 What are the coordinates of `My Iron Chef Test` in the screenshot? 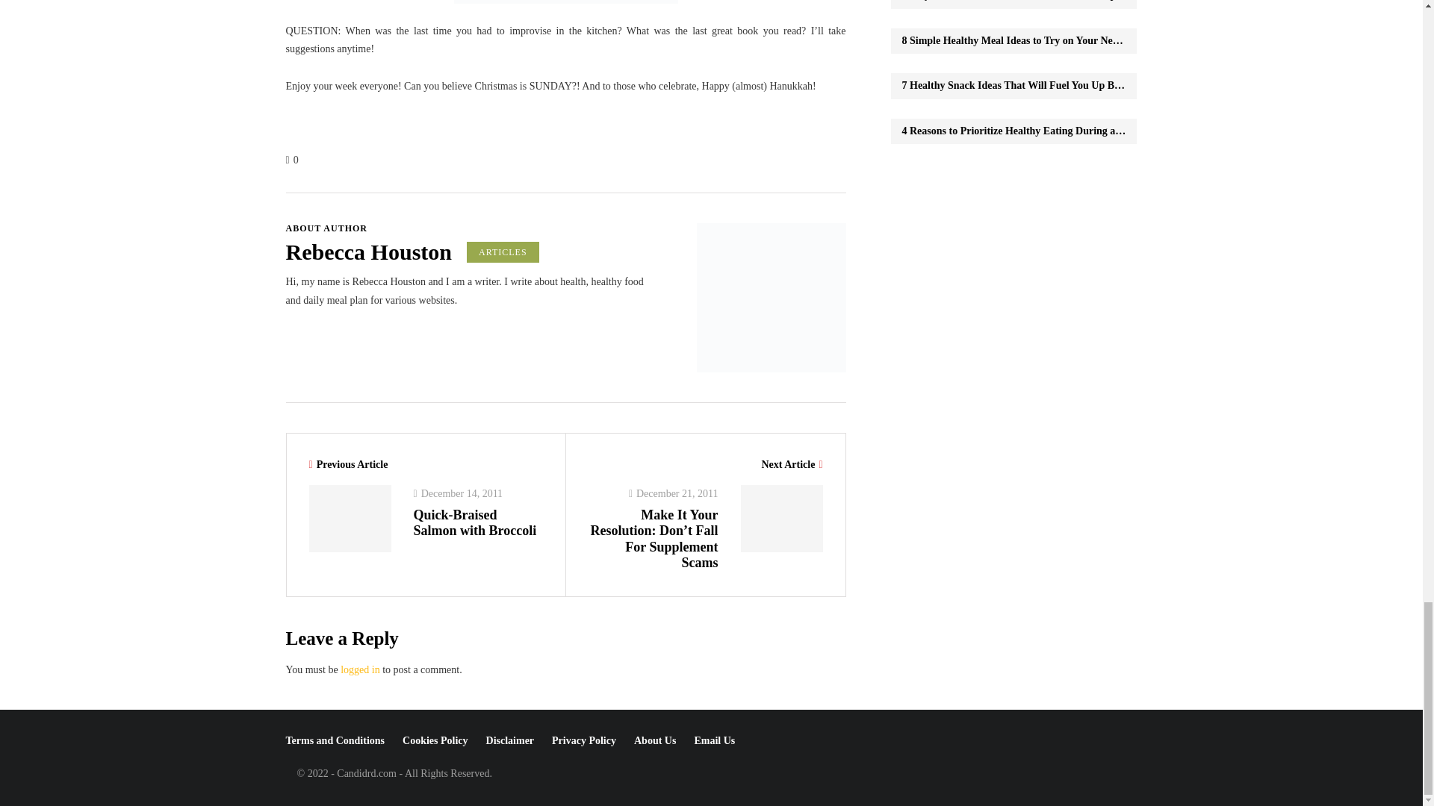 It's located at (566, 1).